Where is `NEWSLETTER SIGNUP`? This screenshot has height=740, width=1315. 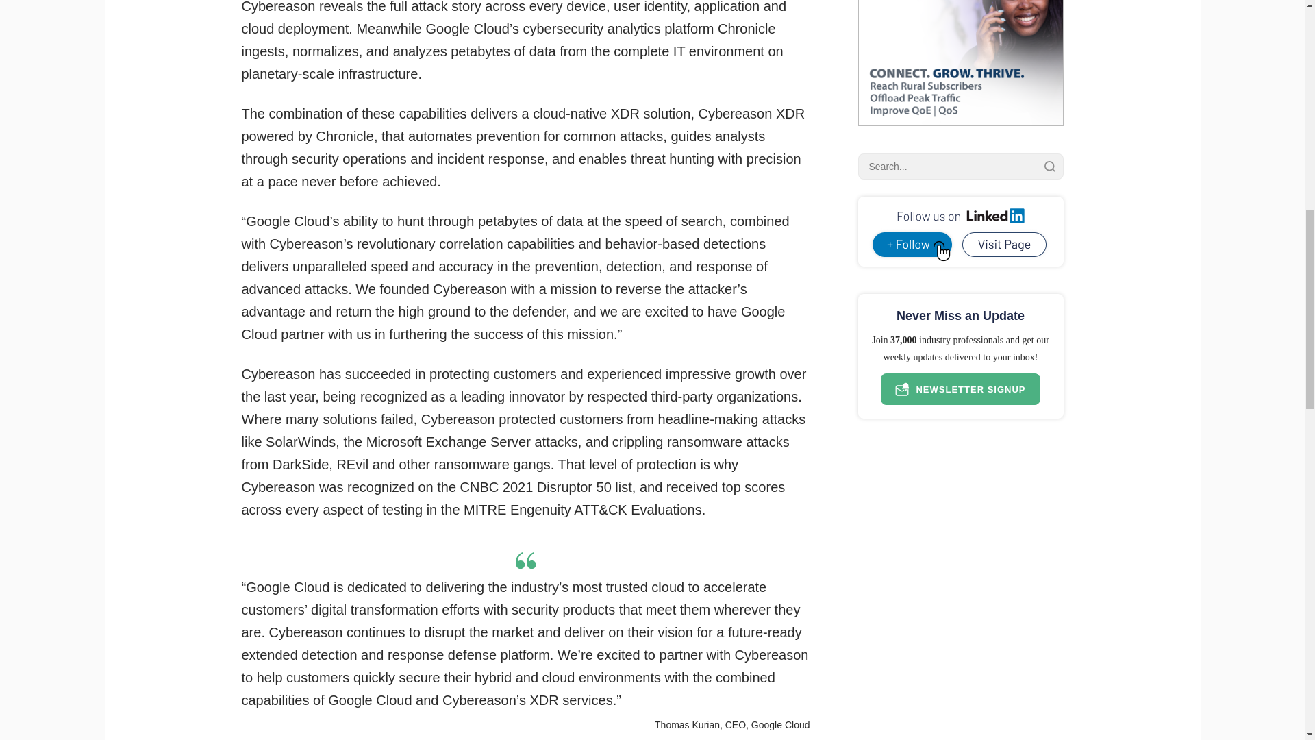
NEWSLETTER SIGNUP is located at coordinates (960, 389).